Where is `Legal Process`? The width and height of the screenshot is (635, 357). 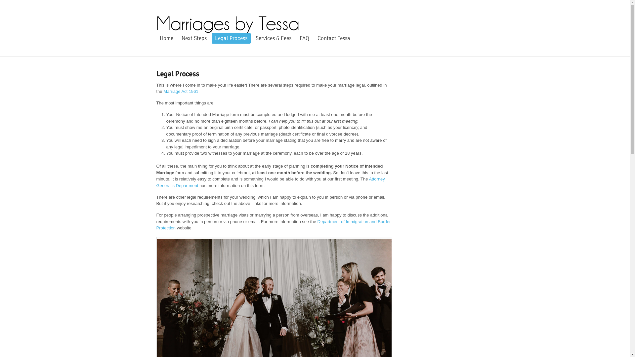 Legal Process is located at coordinates (231, 38).